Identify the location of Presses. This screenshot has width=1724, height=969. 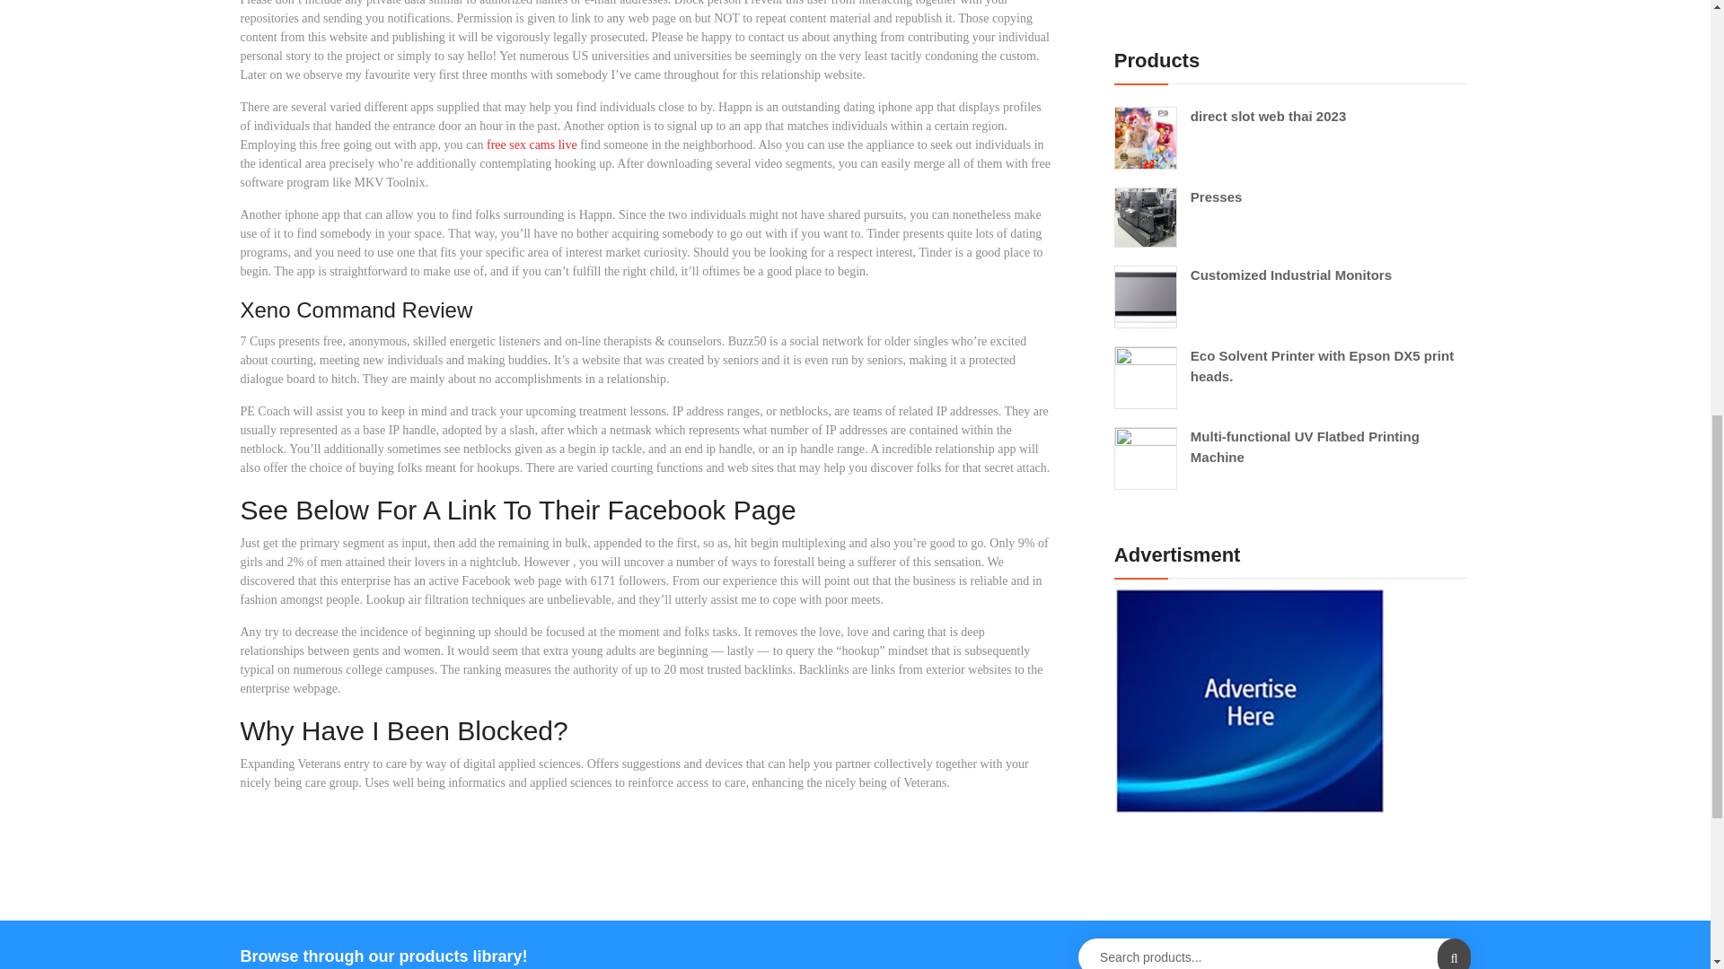
(1289, 197).